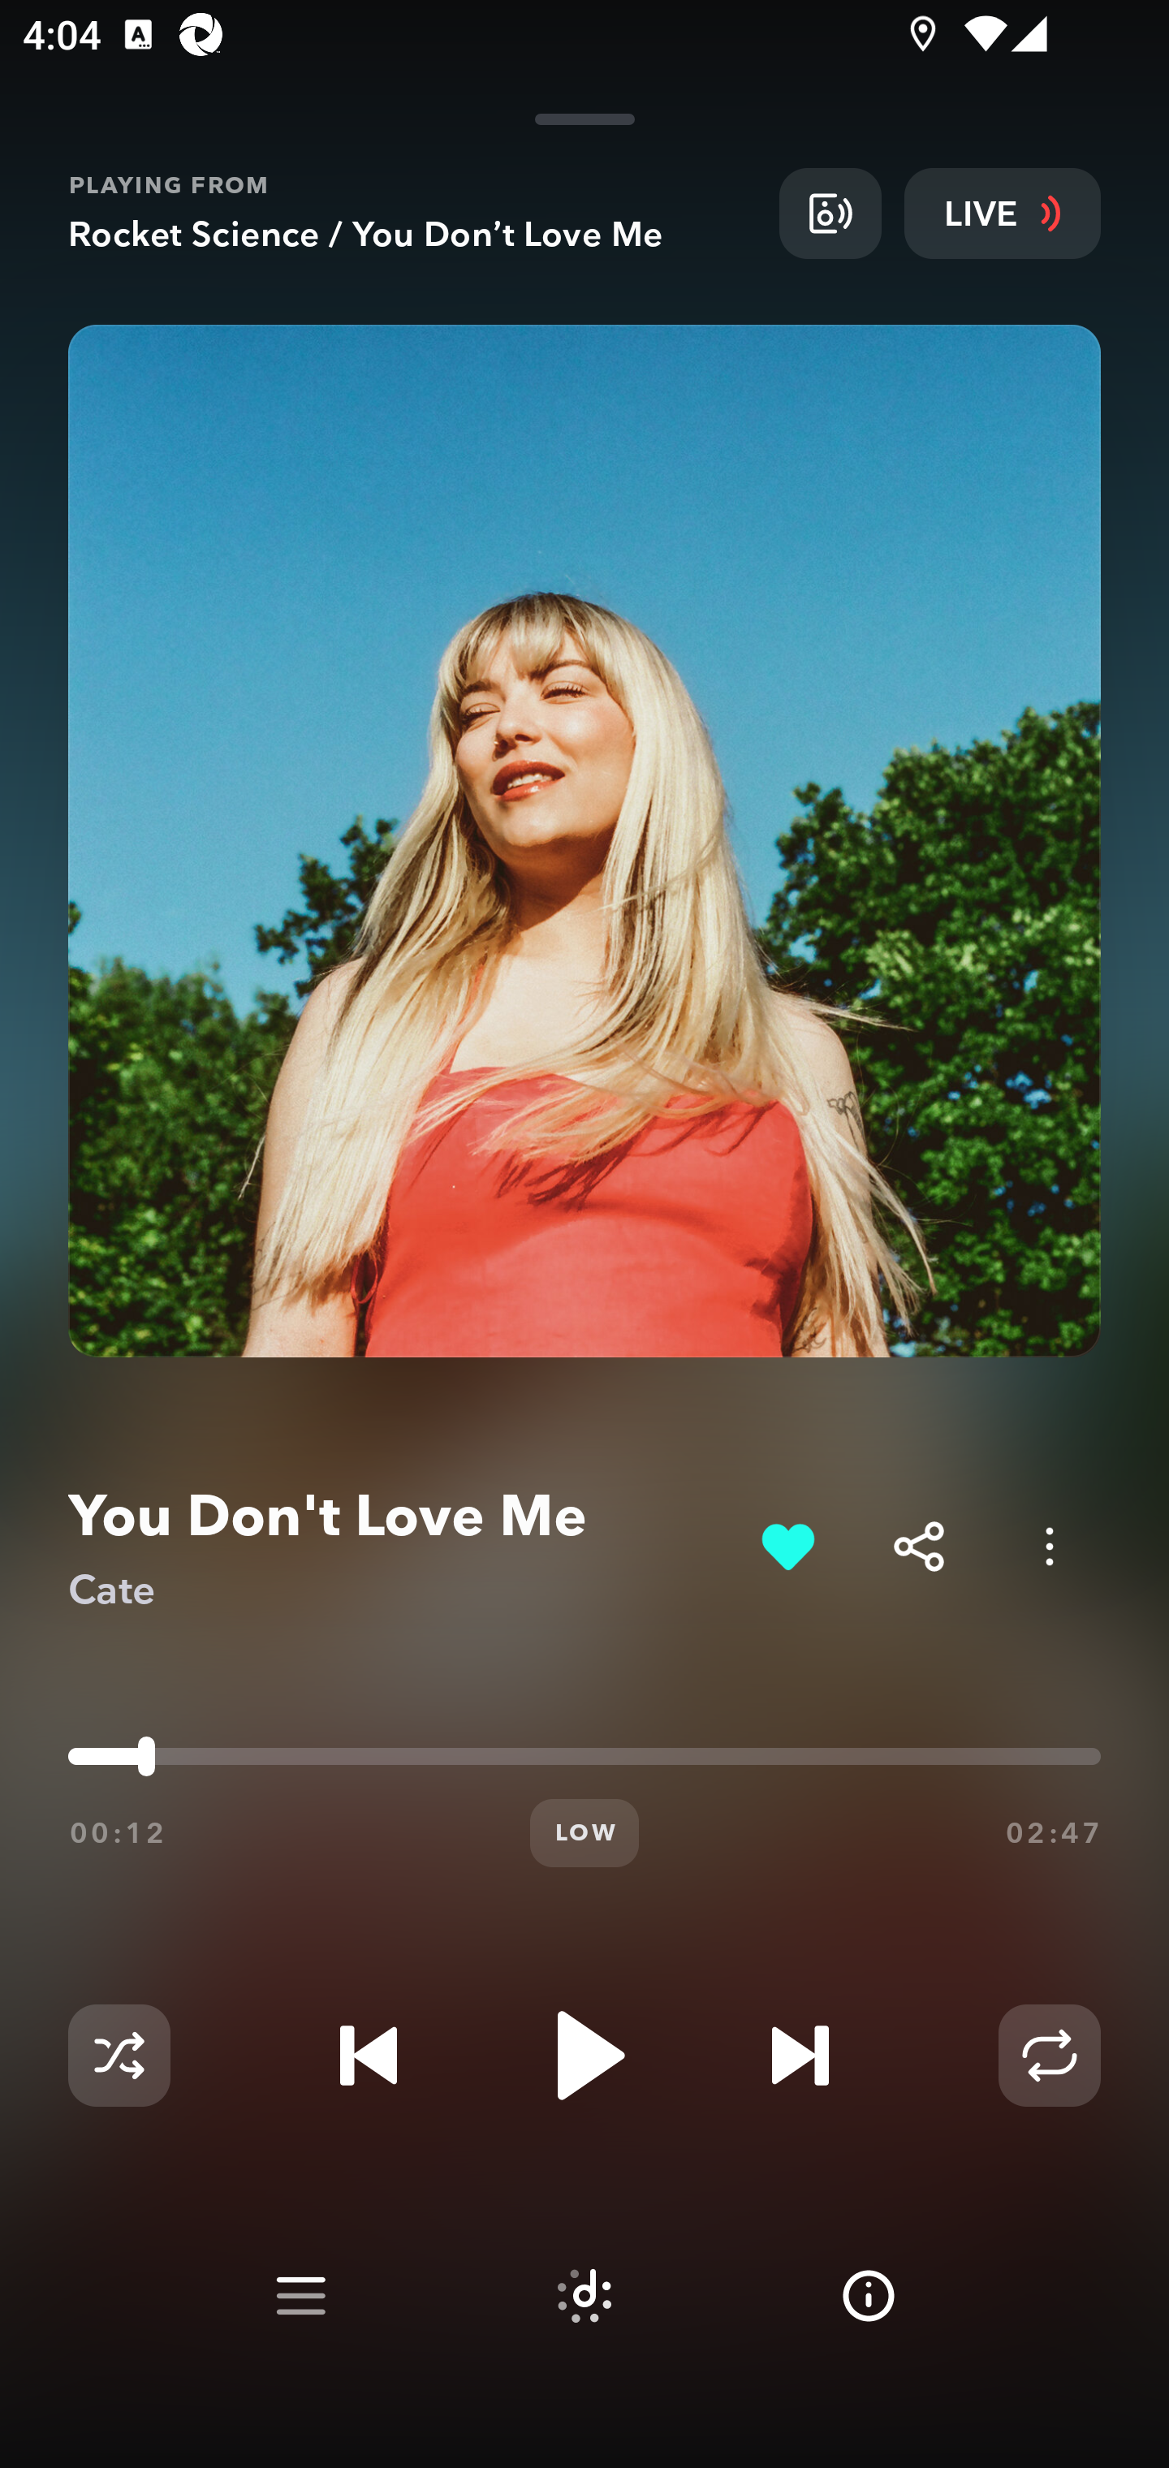 The width and height of the screenshot is (1169, 2468). I want to click on You Don't Love Me Cate, so click(403, 1547).